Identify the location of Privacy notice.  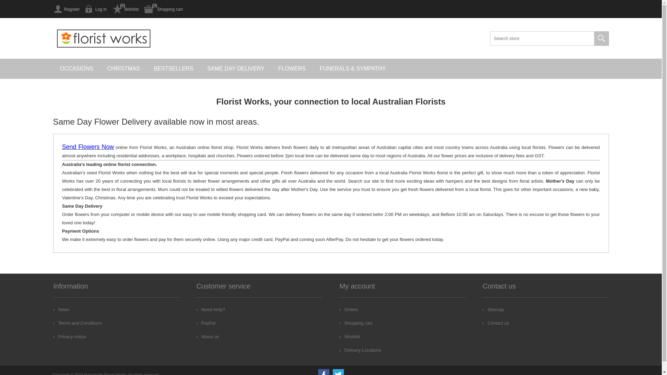
(69, 337).